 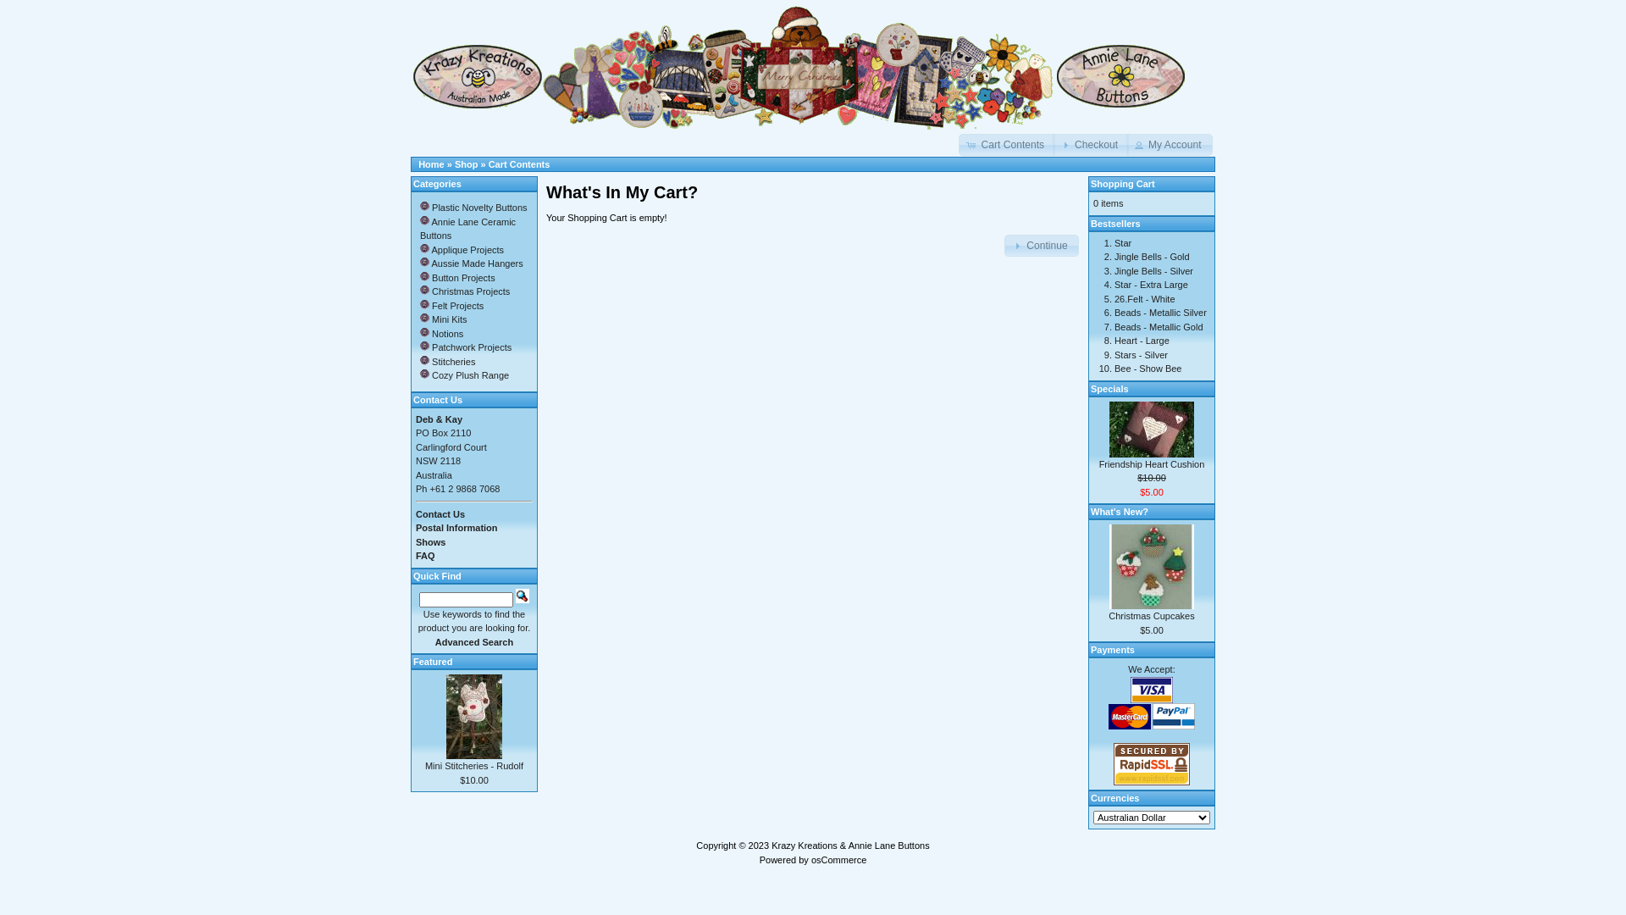 I want to click on Checkout, so click(x=1091, y=145).